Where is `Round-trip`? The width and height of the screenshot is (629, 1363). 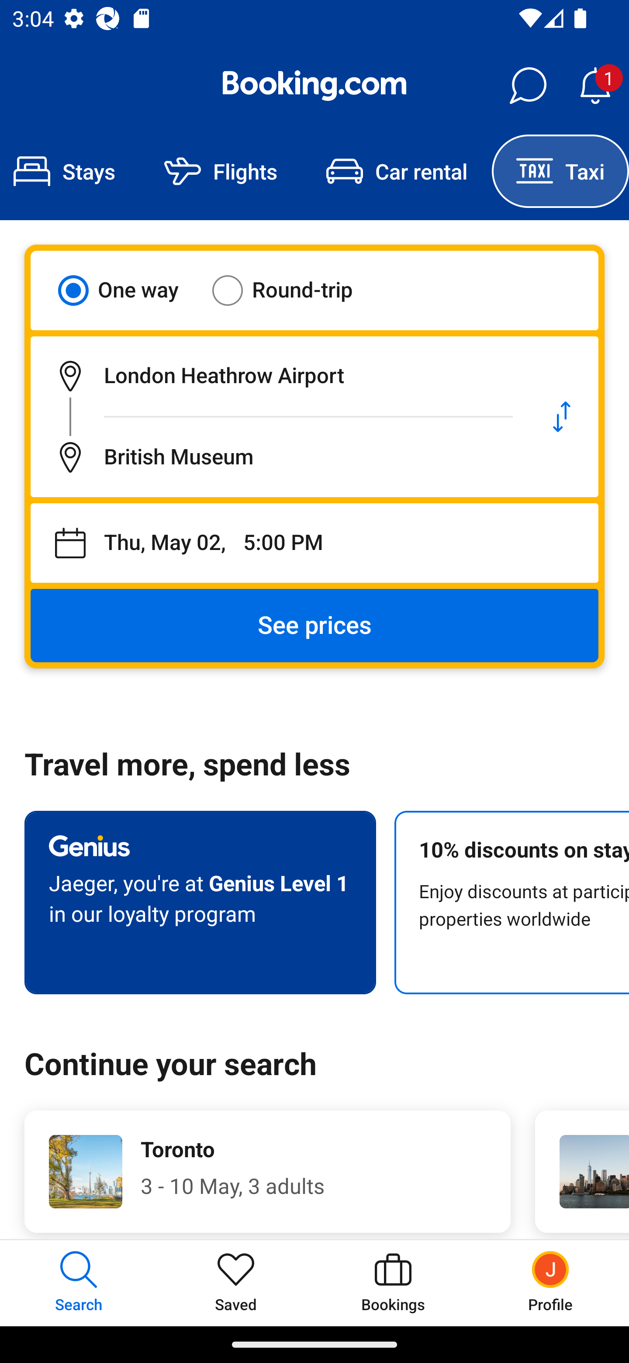 Round-trip is located at coordinates (294, 290).